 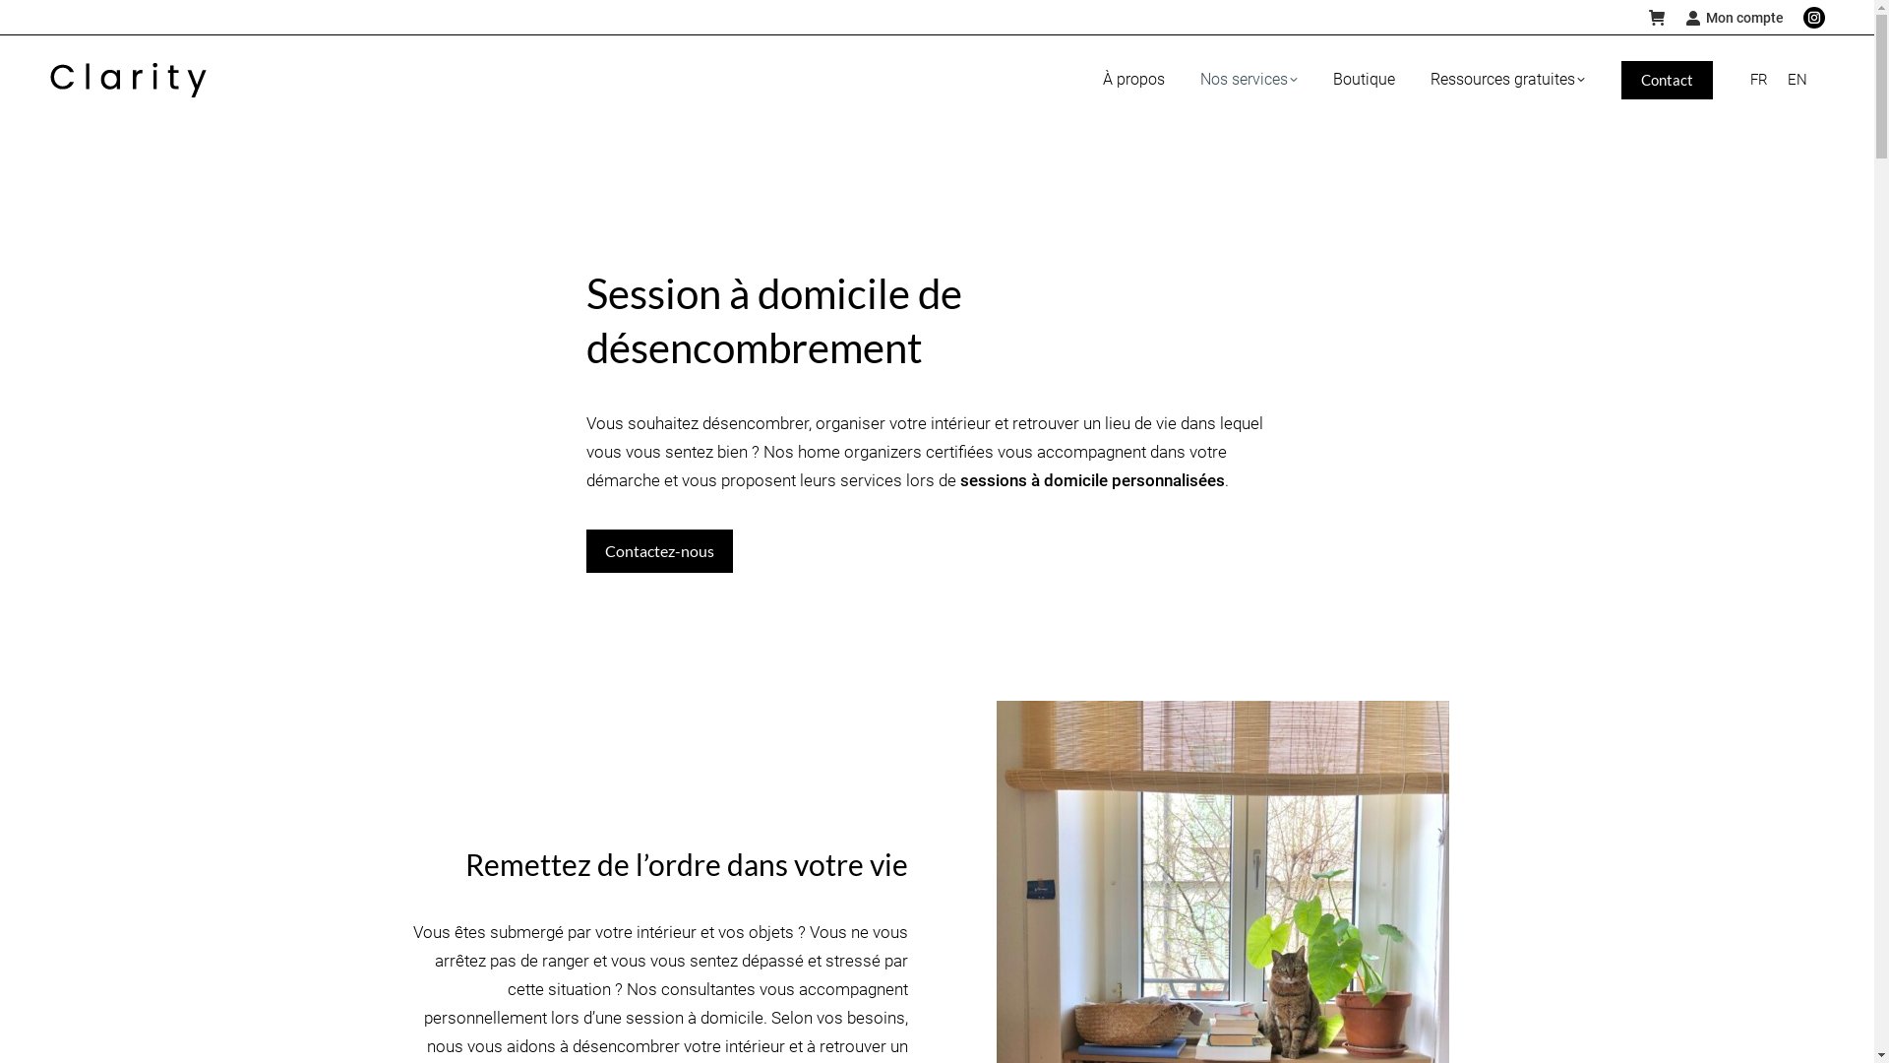 I want to click on Ressources gratuites, so click(x=1507, y=80).